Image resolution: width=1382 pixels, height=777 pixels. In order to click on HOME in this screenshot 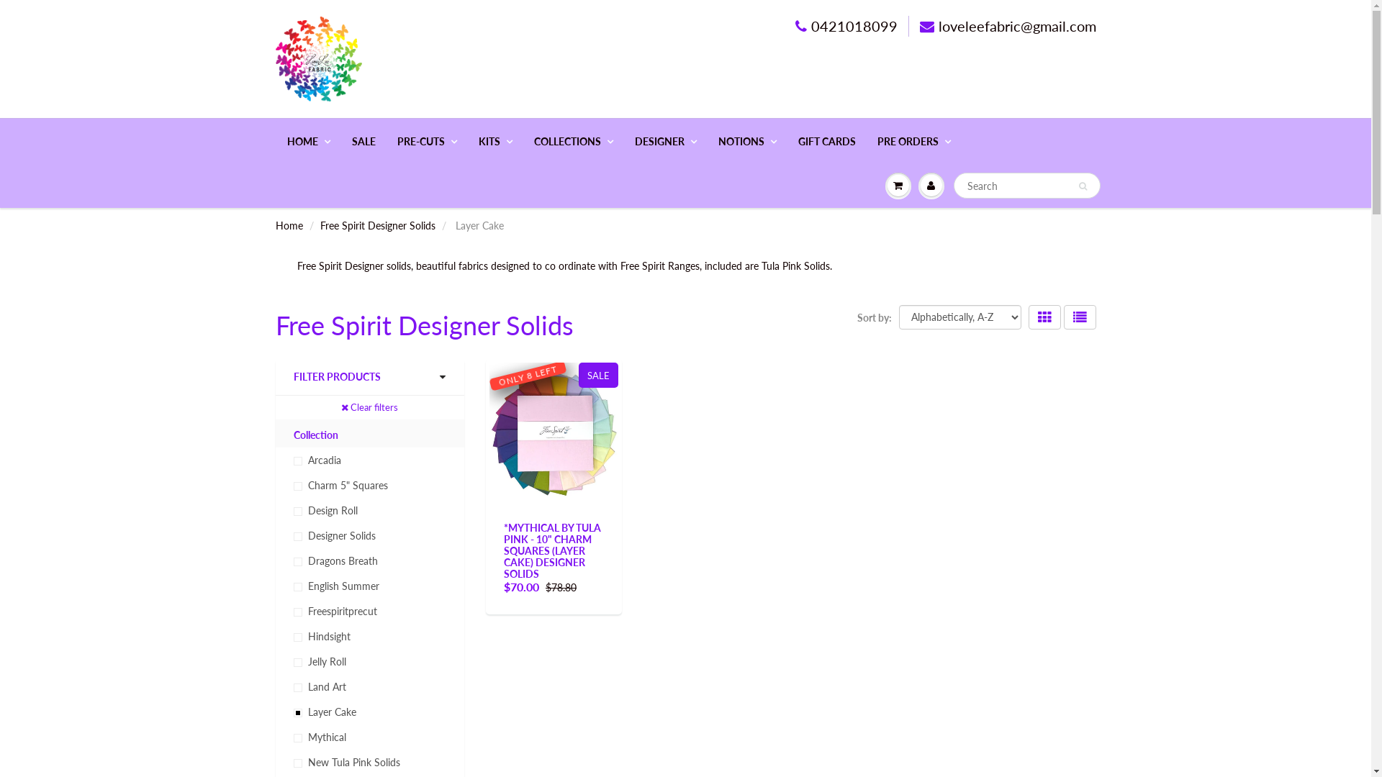, I will do `click(309, 142)`.